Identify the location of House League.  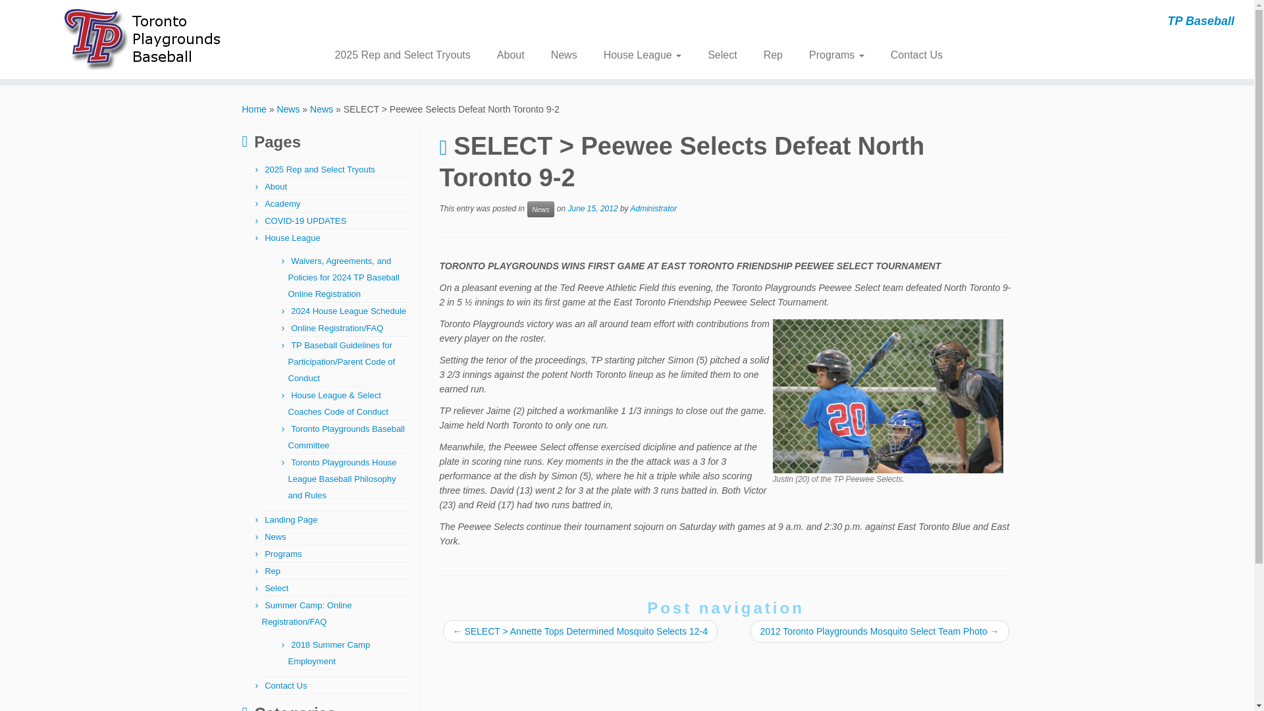
(643, 55).